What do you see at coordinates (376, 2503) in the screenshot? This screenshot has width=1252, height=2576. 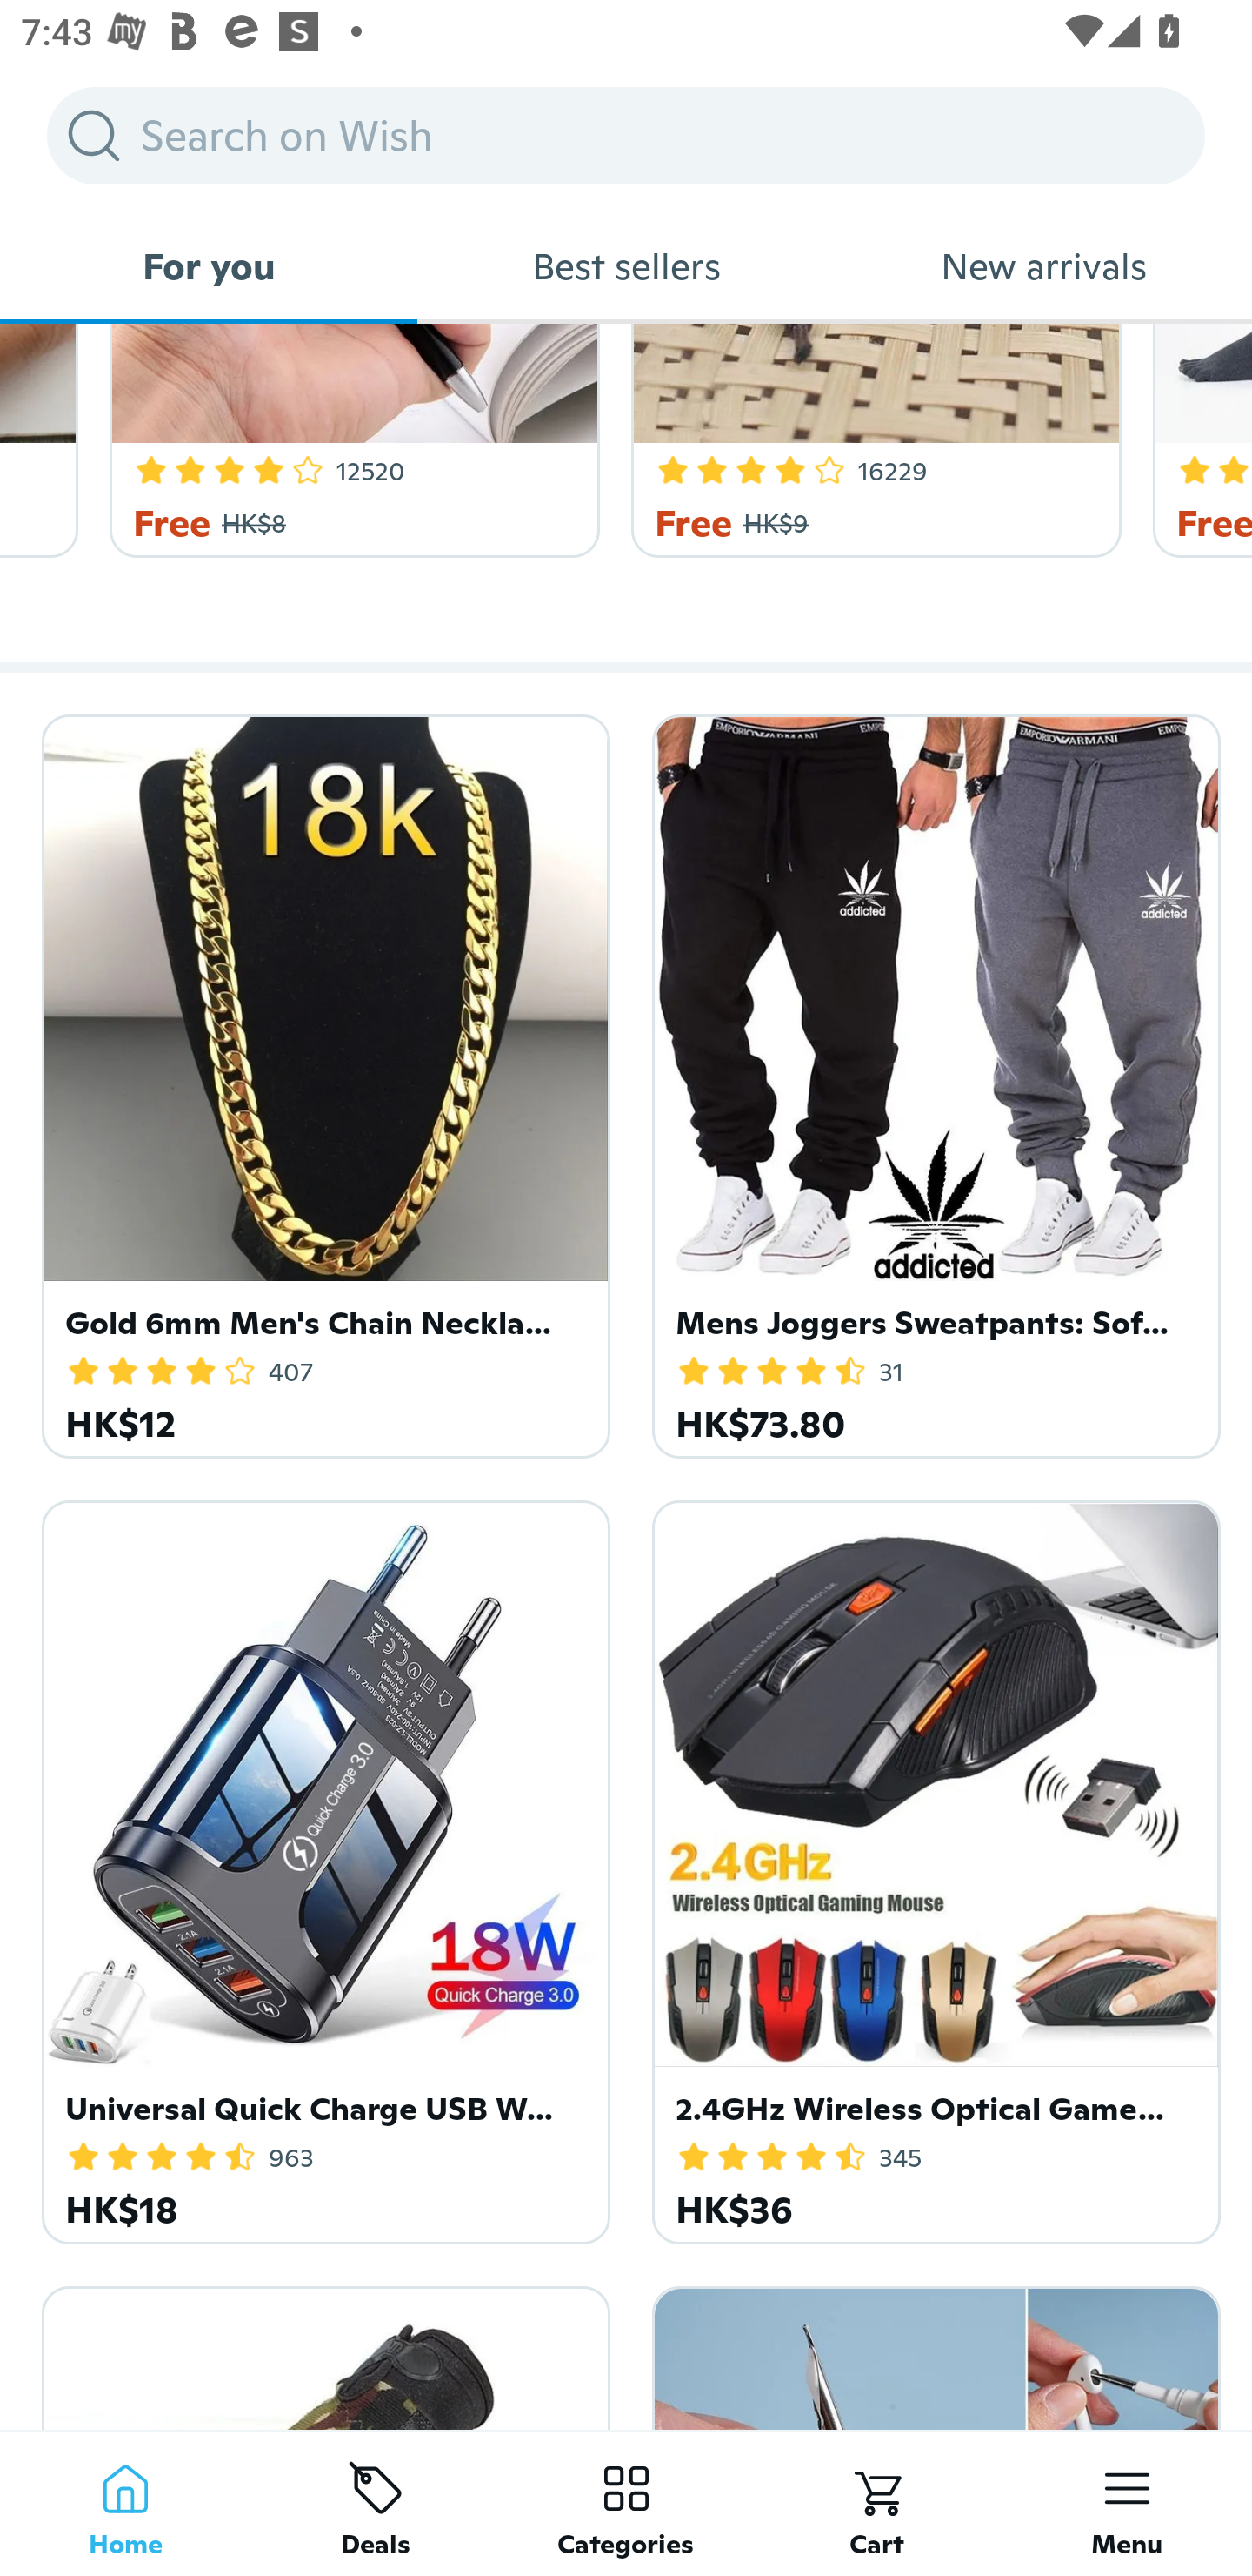 I see `Deals` at bounding box center [376, 2503].